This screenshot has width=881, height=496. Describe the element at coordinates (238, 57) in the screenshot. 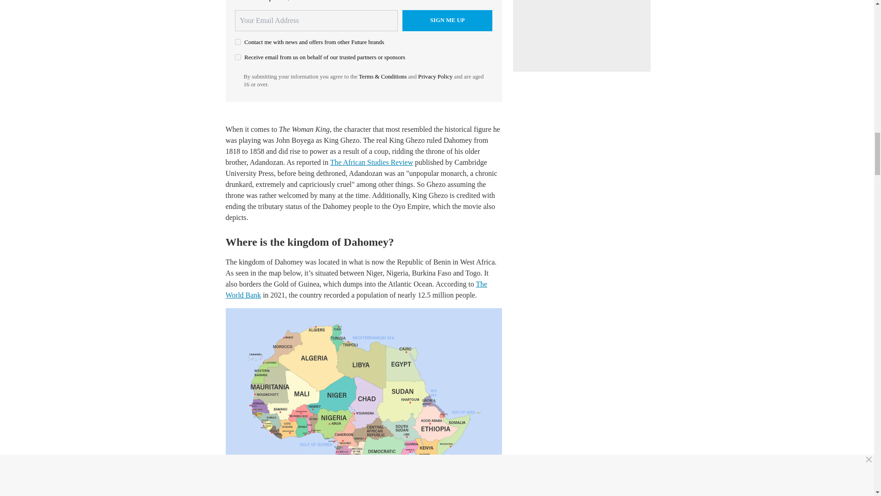

I see `on` at that location.